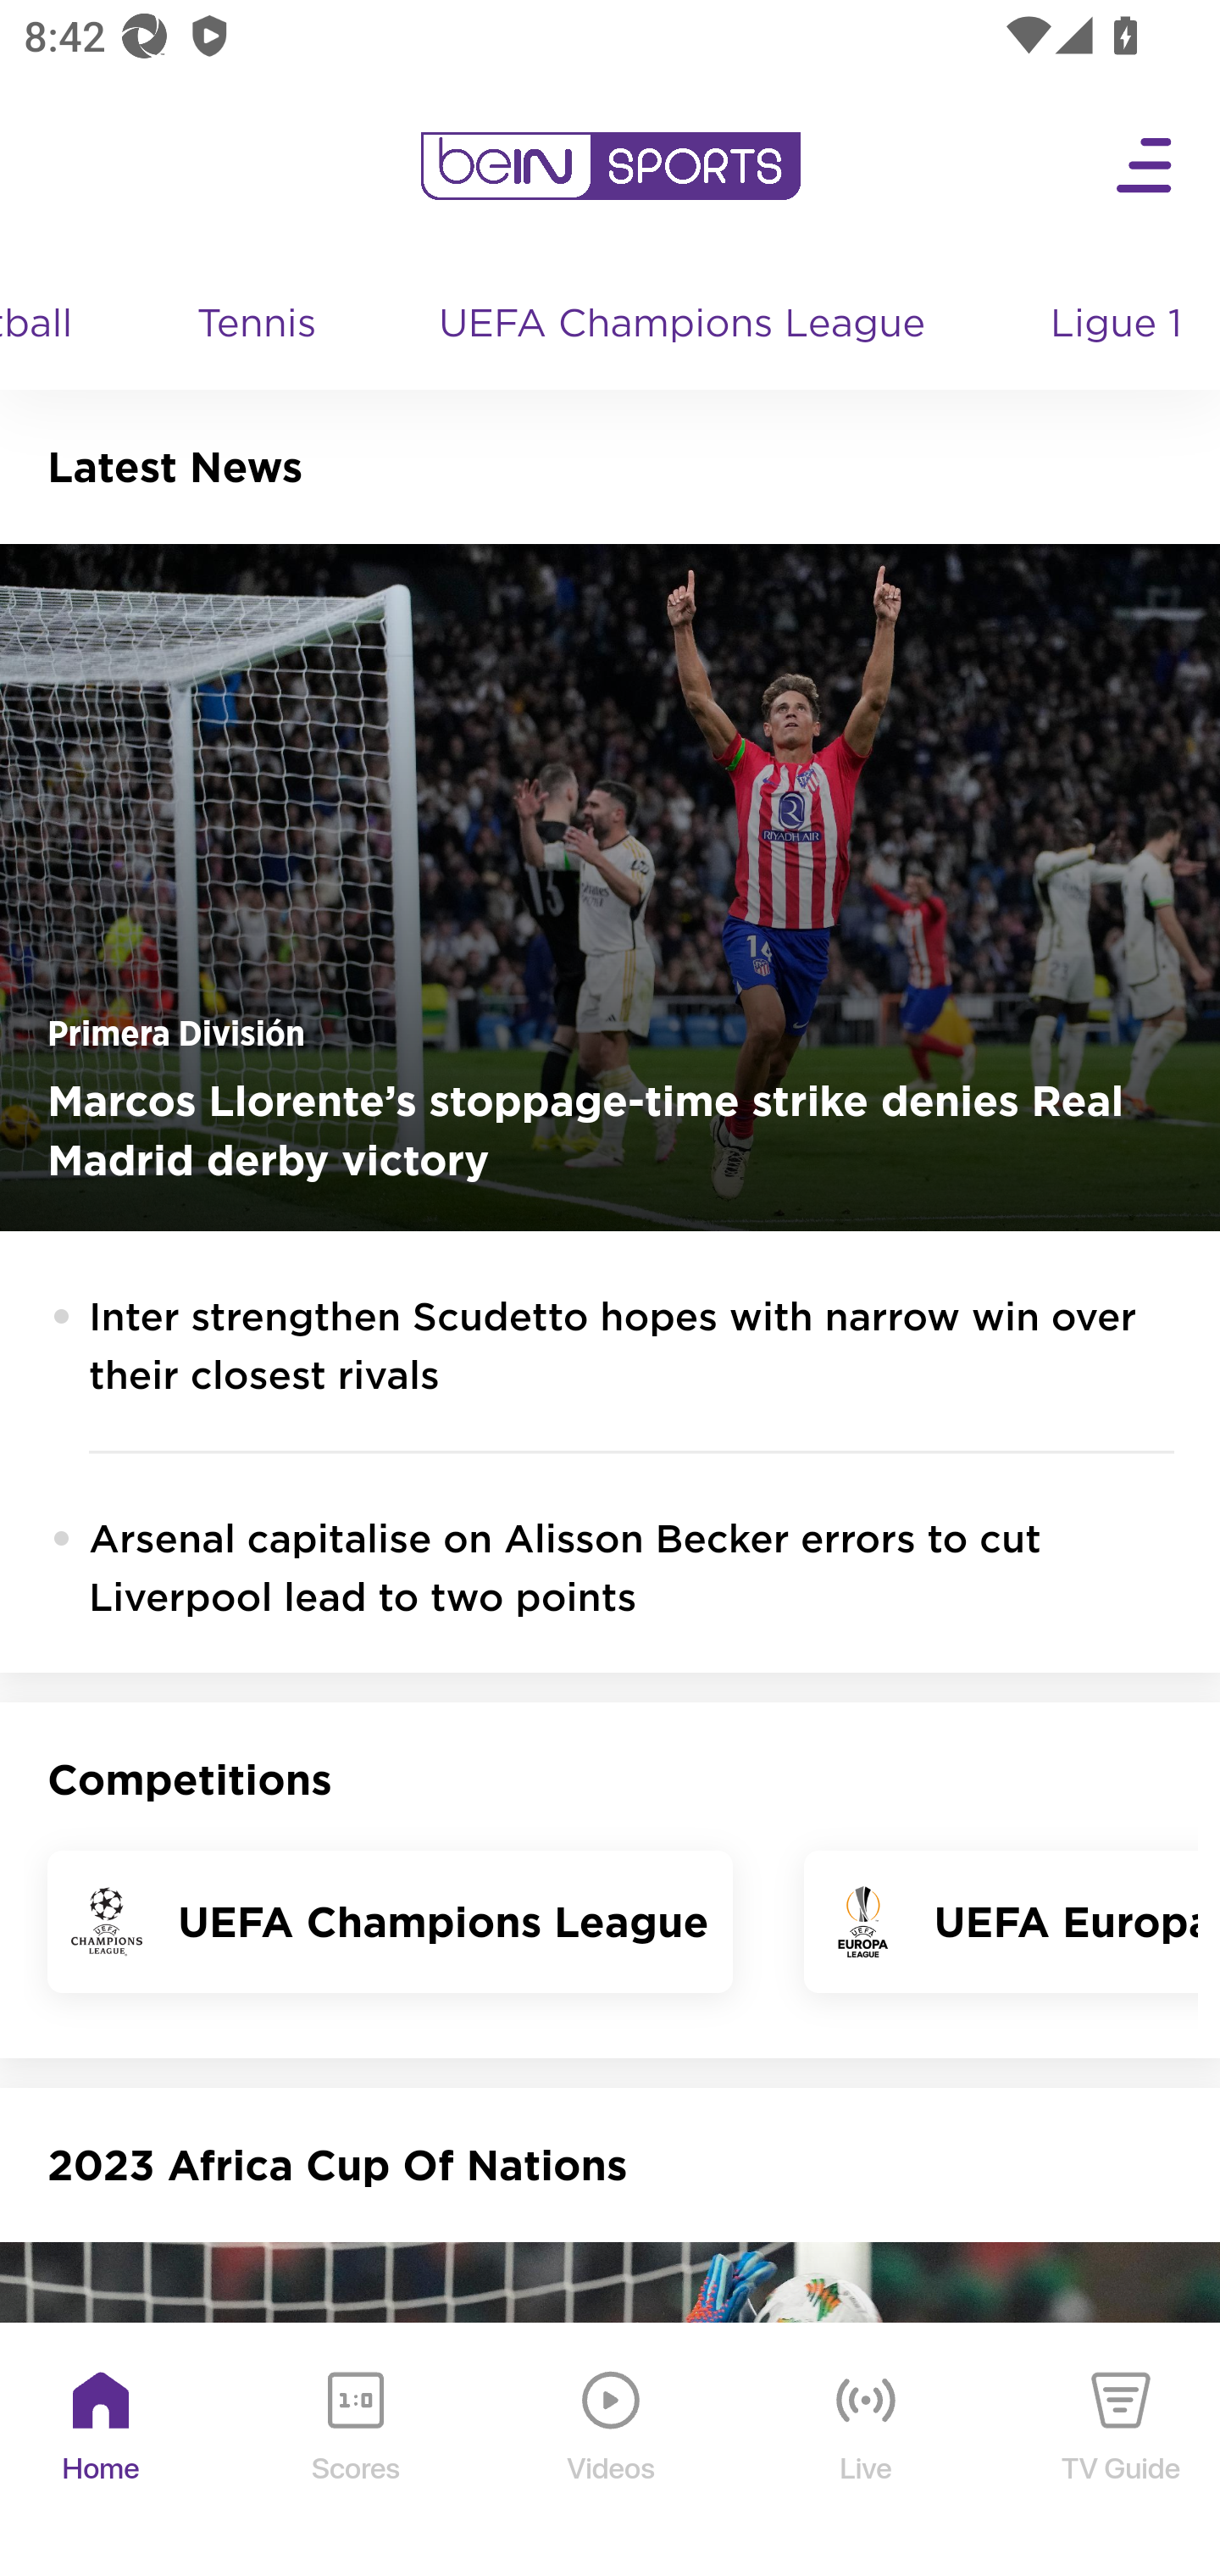 This screenshot has width=1220, height=2576. I want to click on TV Guide TV Guide Icon TV Guide, so click(1122, 2451).